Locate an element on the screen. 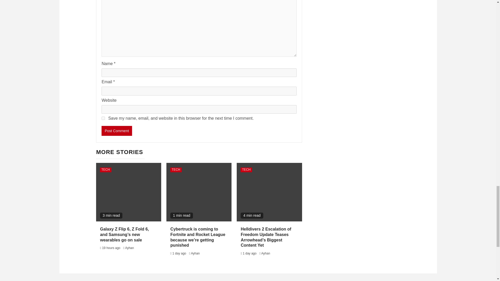 The height and width of the screenshot is (281, 500). Post Comment is located at coordinates (117, 131).